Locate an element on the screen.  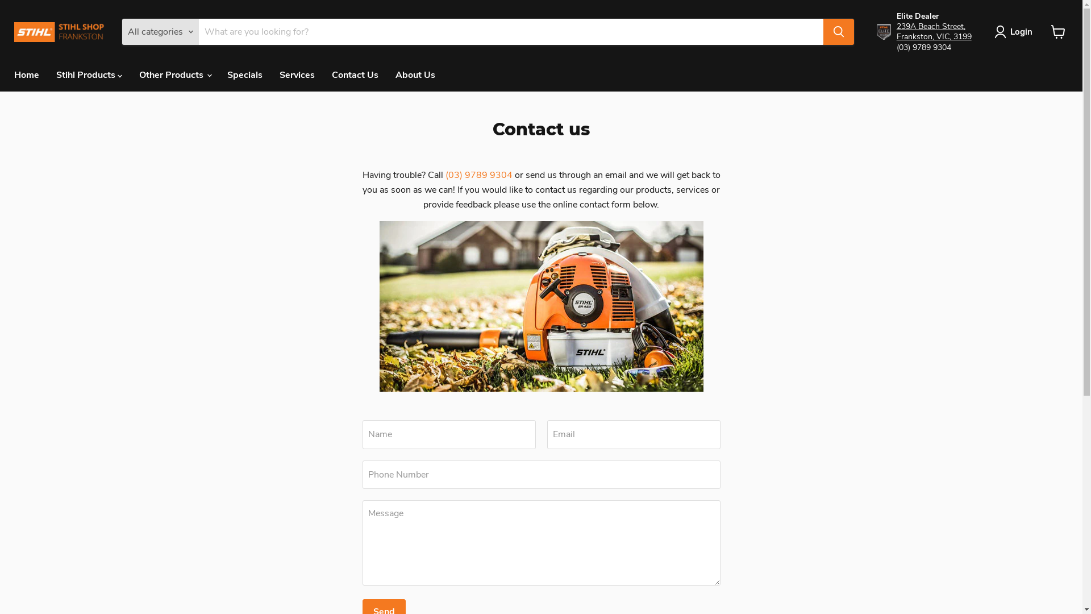
(03) 9789 9304 is located at coordinates (479, 175).